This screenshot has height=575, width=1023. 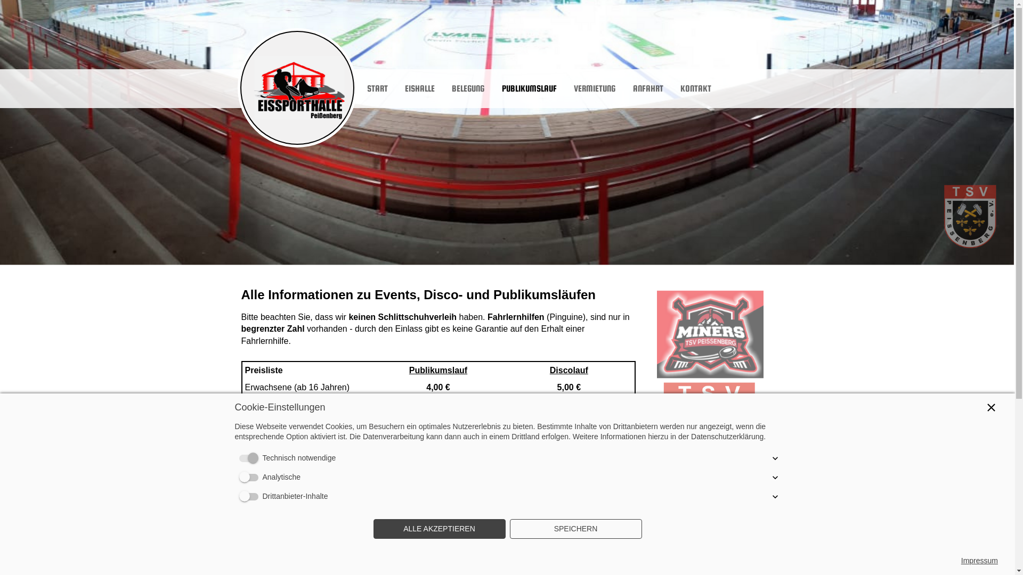 I want to click on Impressum, so click(x=979, y=561).